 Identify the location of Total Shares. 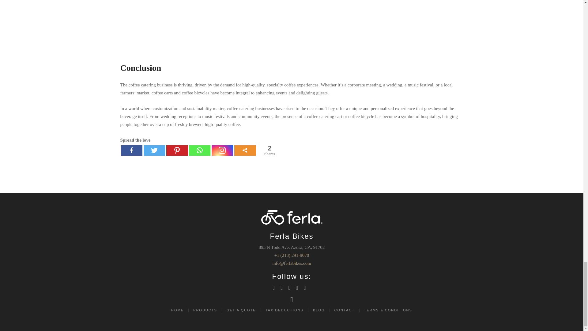
(269, 150).